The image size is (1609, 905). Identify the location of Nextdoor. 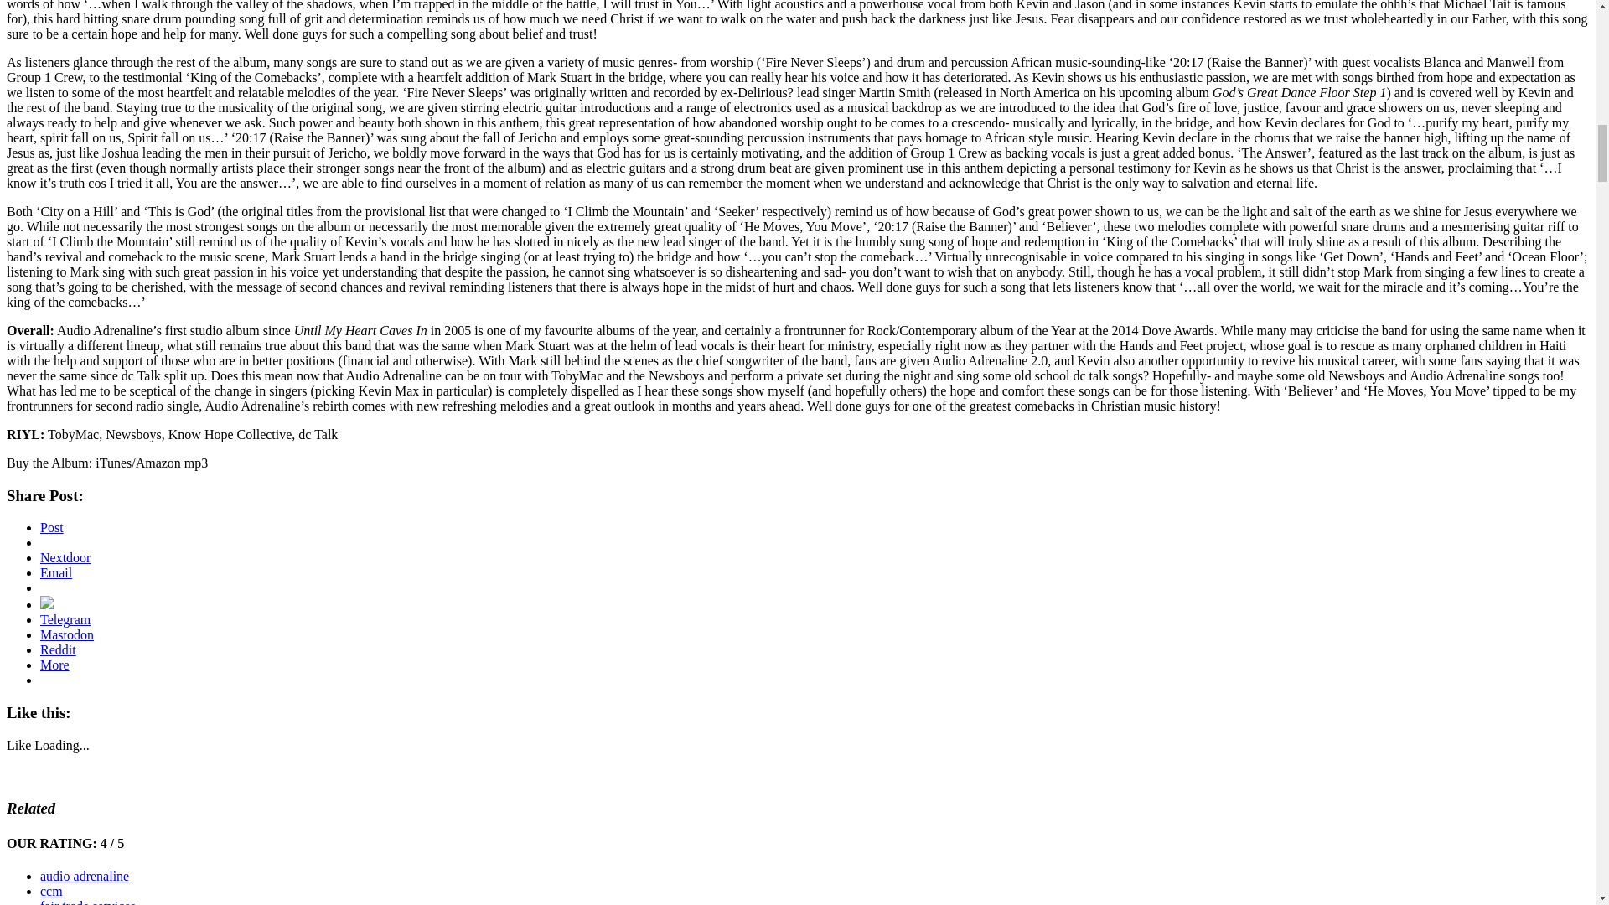
(65, 556).